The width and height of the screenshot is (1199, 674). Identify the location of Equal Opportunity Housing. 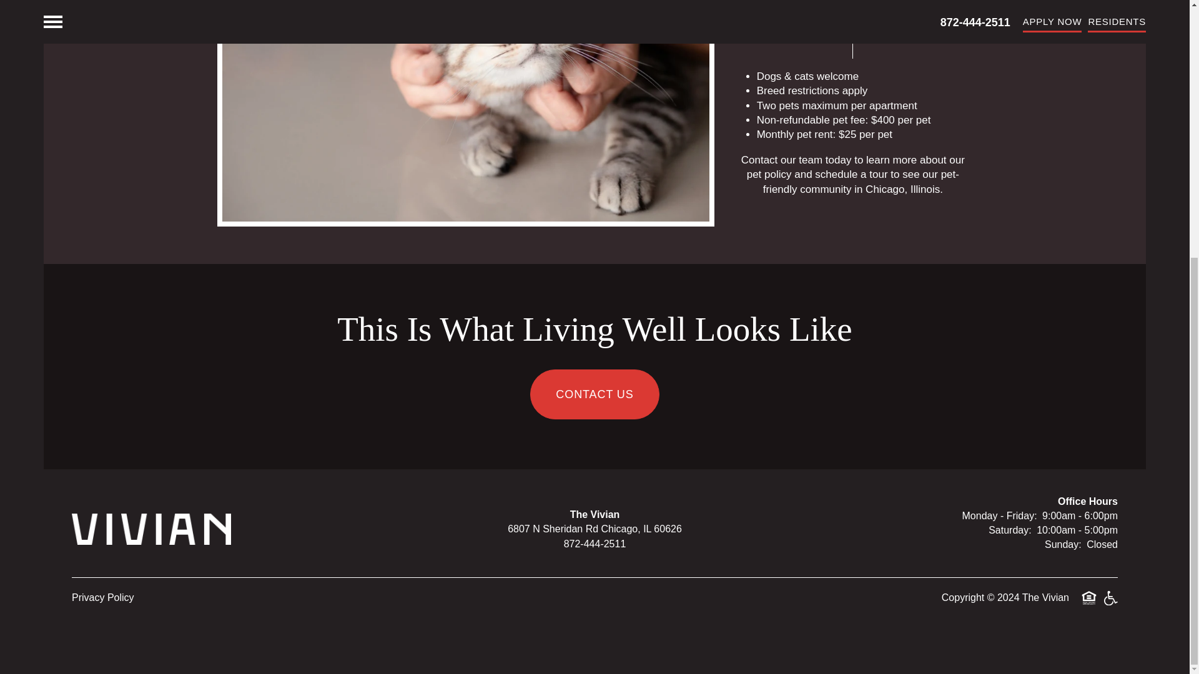
(1089, 598).